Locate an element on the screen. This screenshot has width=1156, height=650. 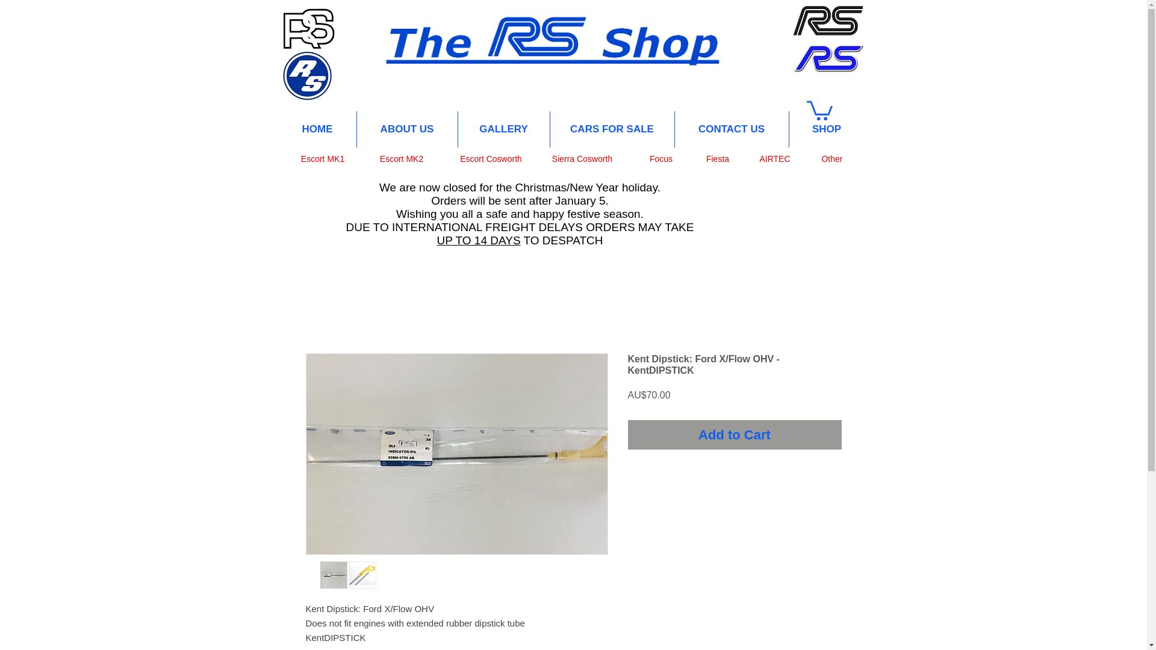
Other is located at coordinates (831, 159).